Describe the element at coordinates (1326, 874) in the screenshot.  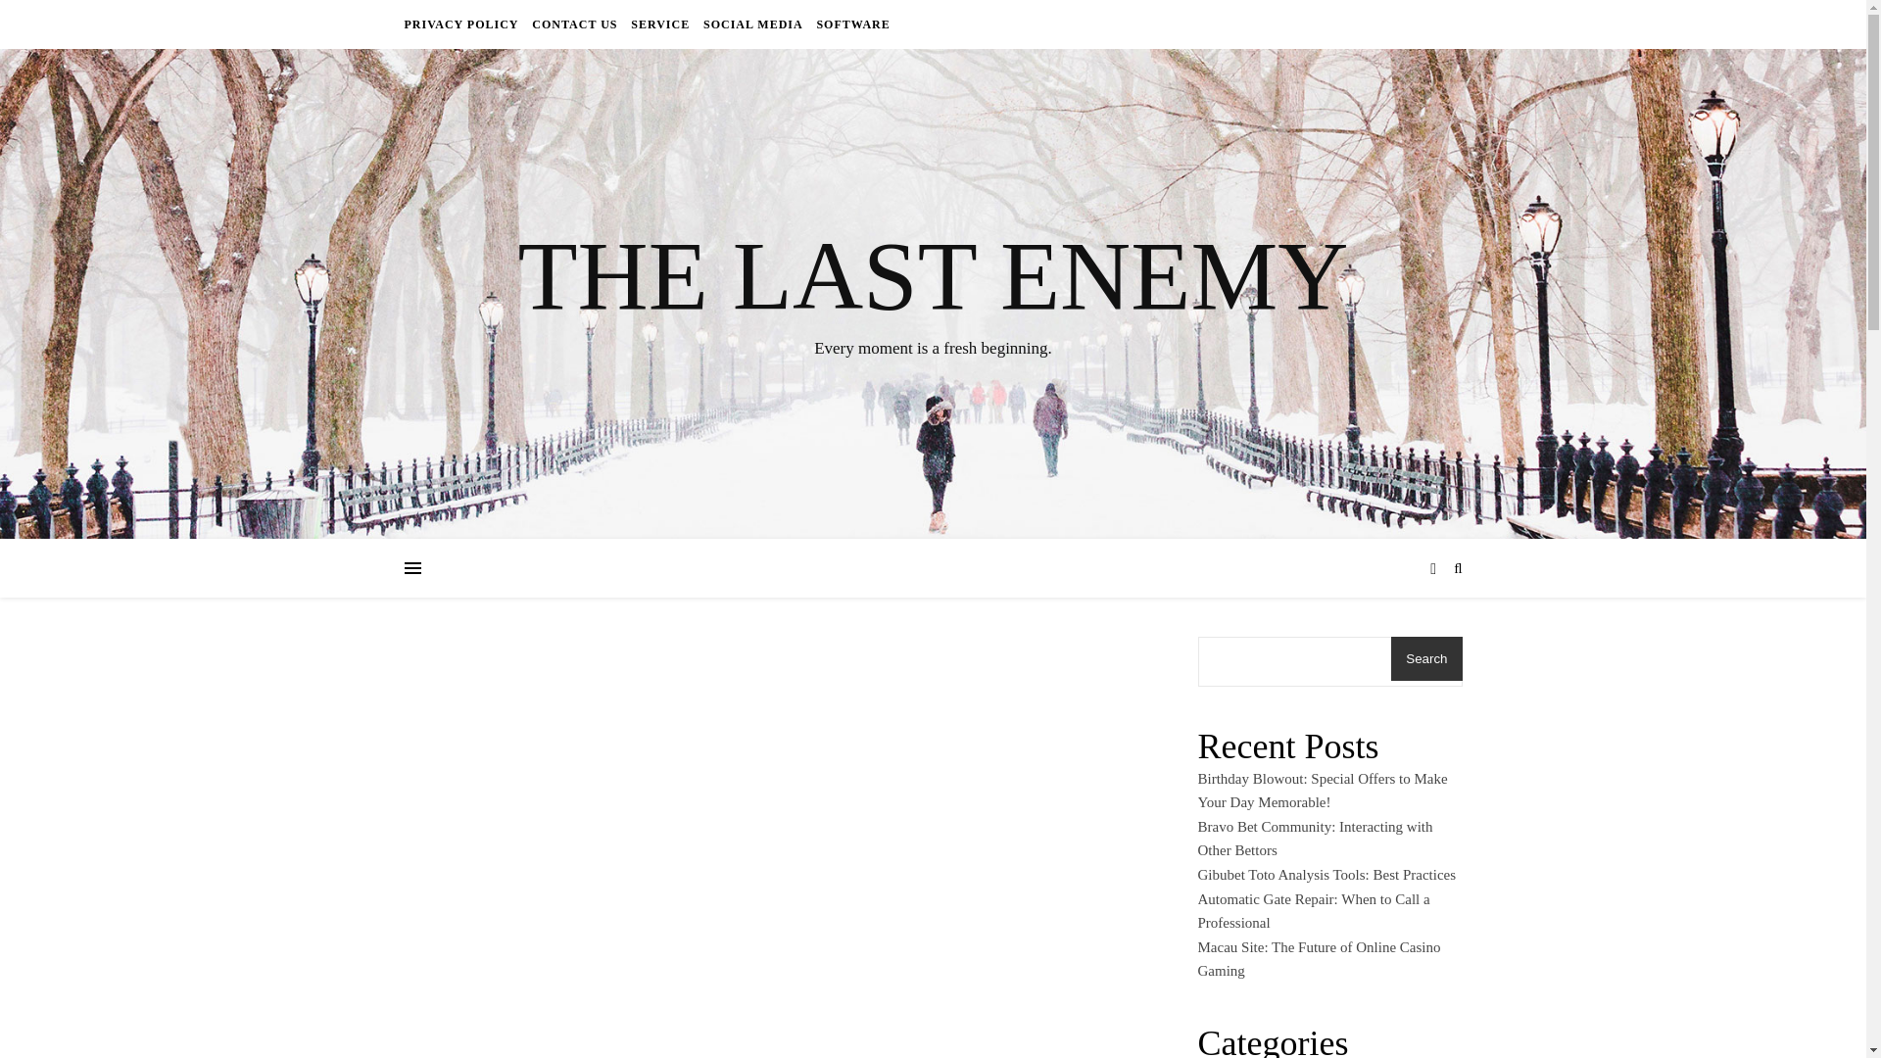
I see `Gibubet Toto Analysis Tools: Best Practices` at that location.